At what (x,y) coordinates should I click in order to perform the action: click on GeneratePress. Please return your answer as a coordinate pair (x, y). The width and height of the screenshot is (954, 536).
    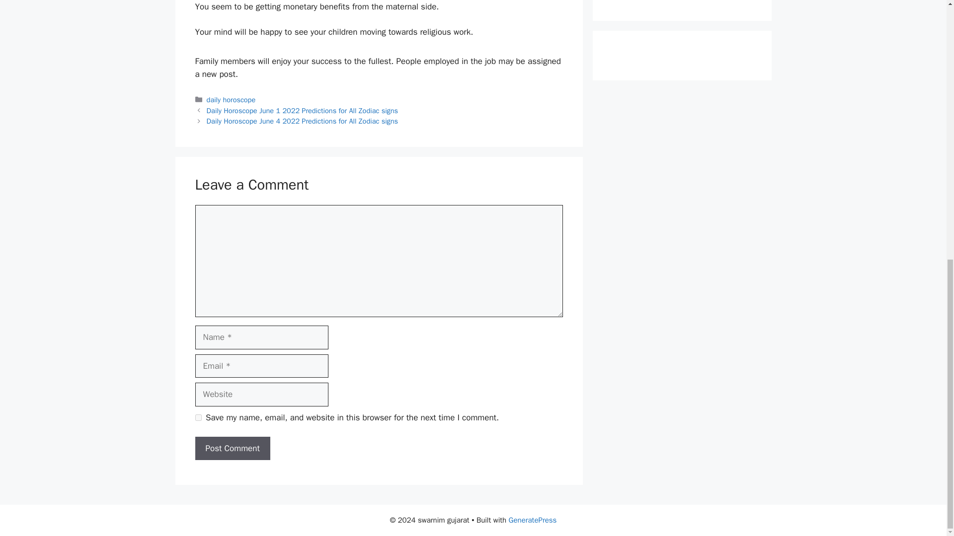
    Looking at the image, I should click on (533, 520).